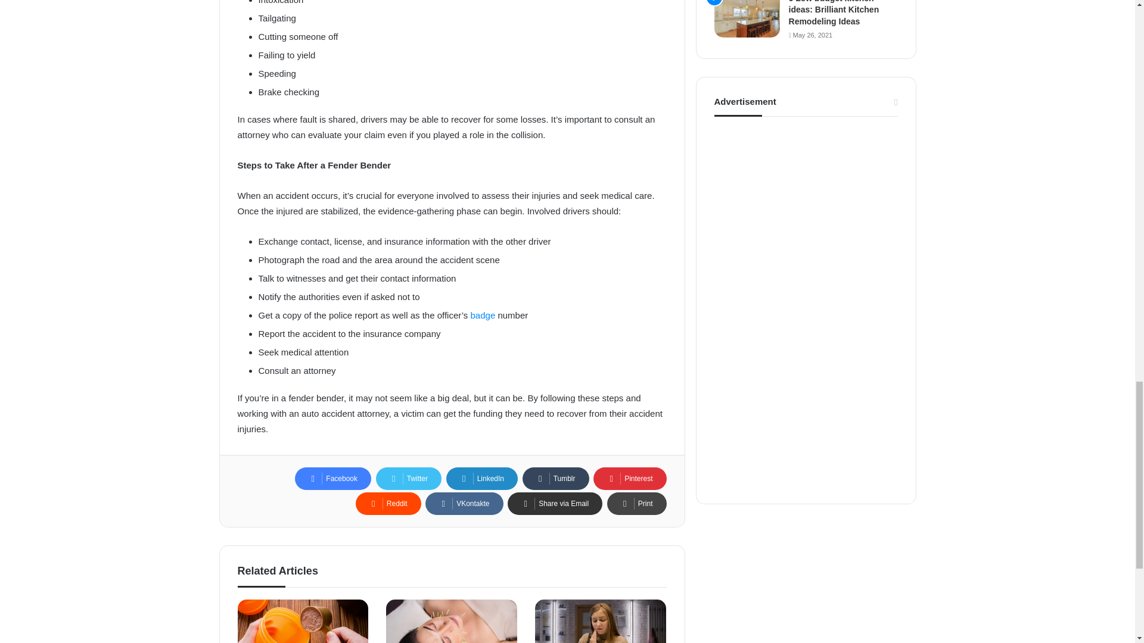 This screenshot has width=1144, height=643. I want to click on Twitter, so click(409, 479).